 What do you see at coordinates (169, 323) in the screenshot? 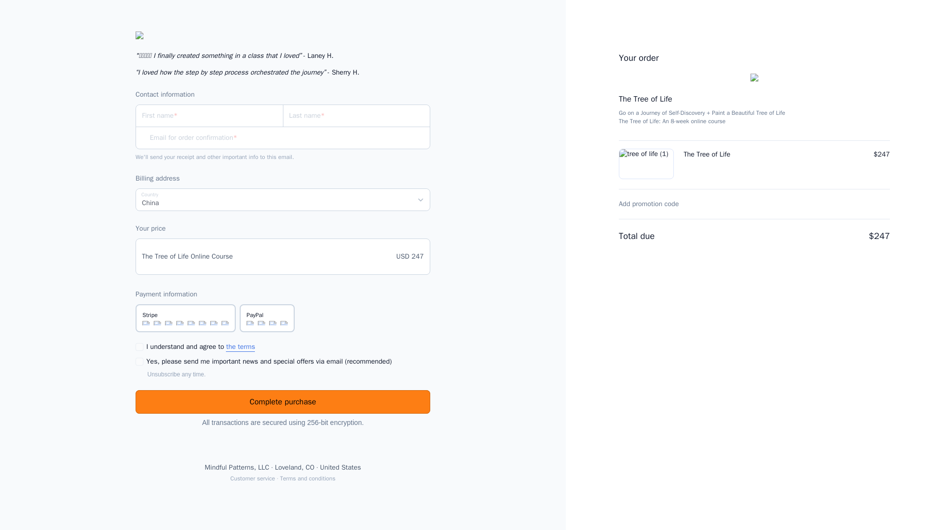
I see `Amex` at bounding box center [169, 323].